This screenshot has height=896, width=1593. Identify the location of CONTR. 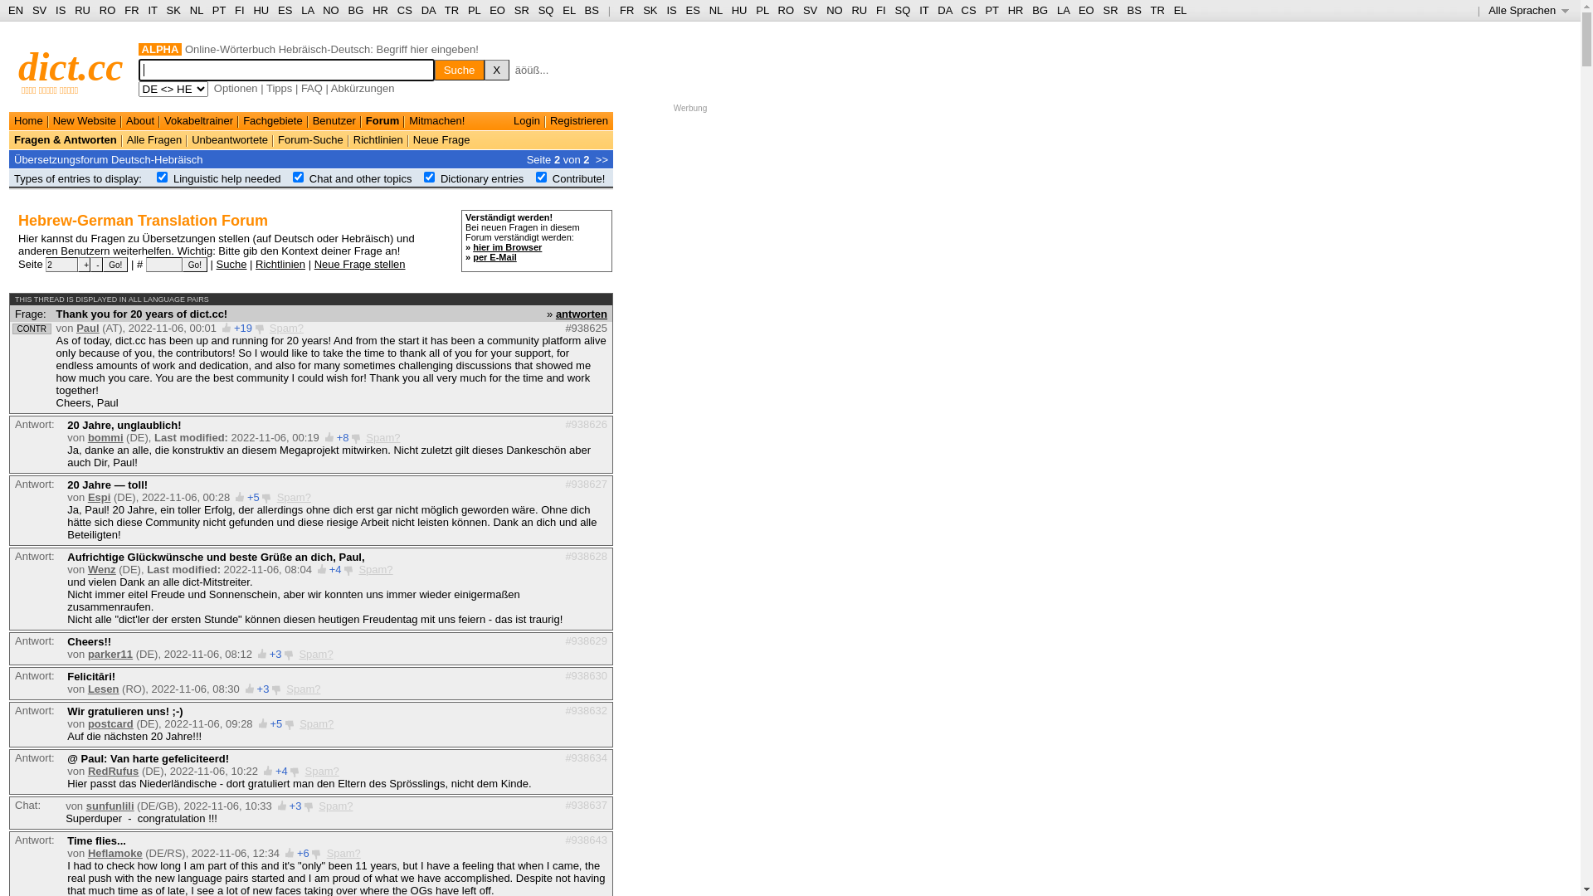
(32, 329).